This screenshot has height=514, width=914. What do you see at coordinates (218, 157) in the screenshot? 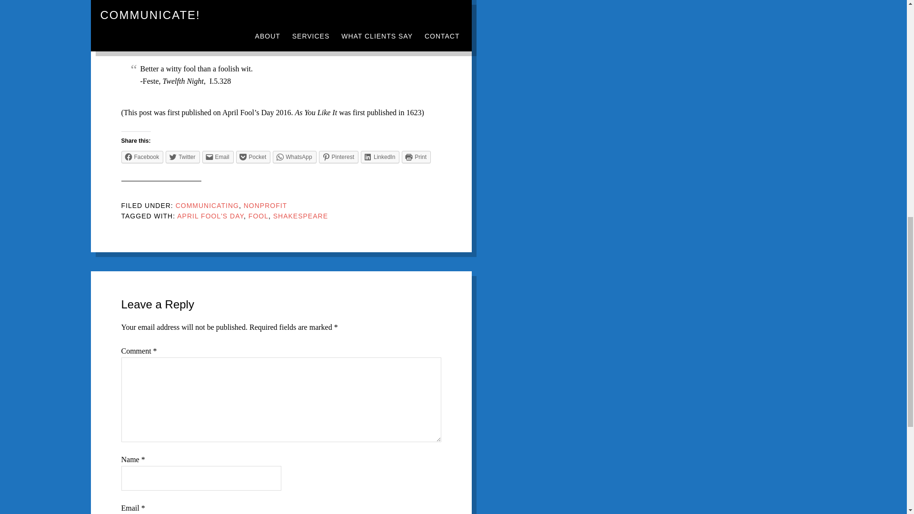
I see `Click to email a link to a friend` at bounding box center [218, 157].